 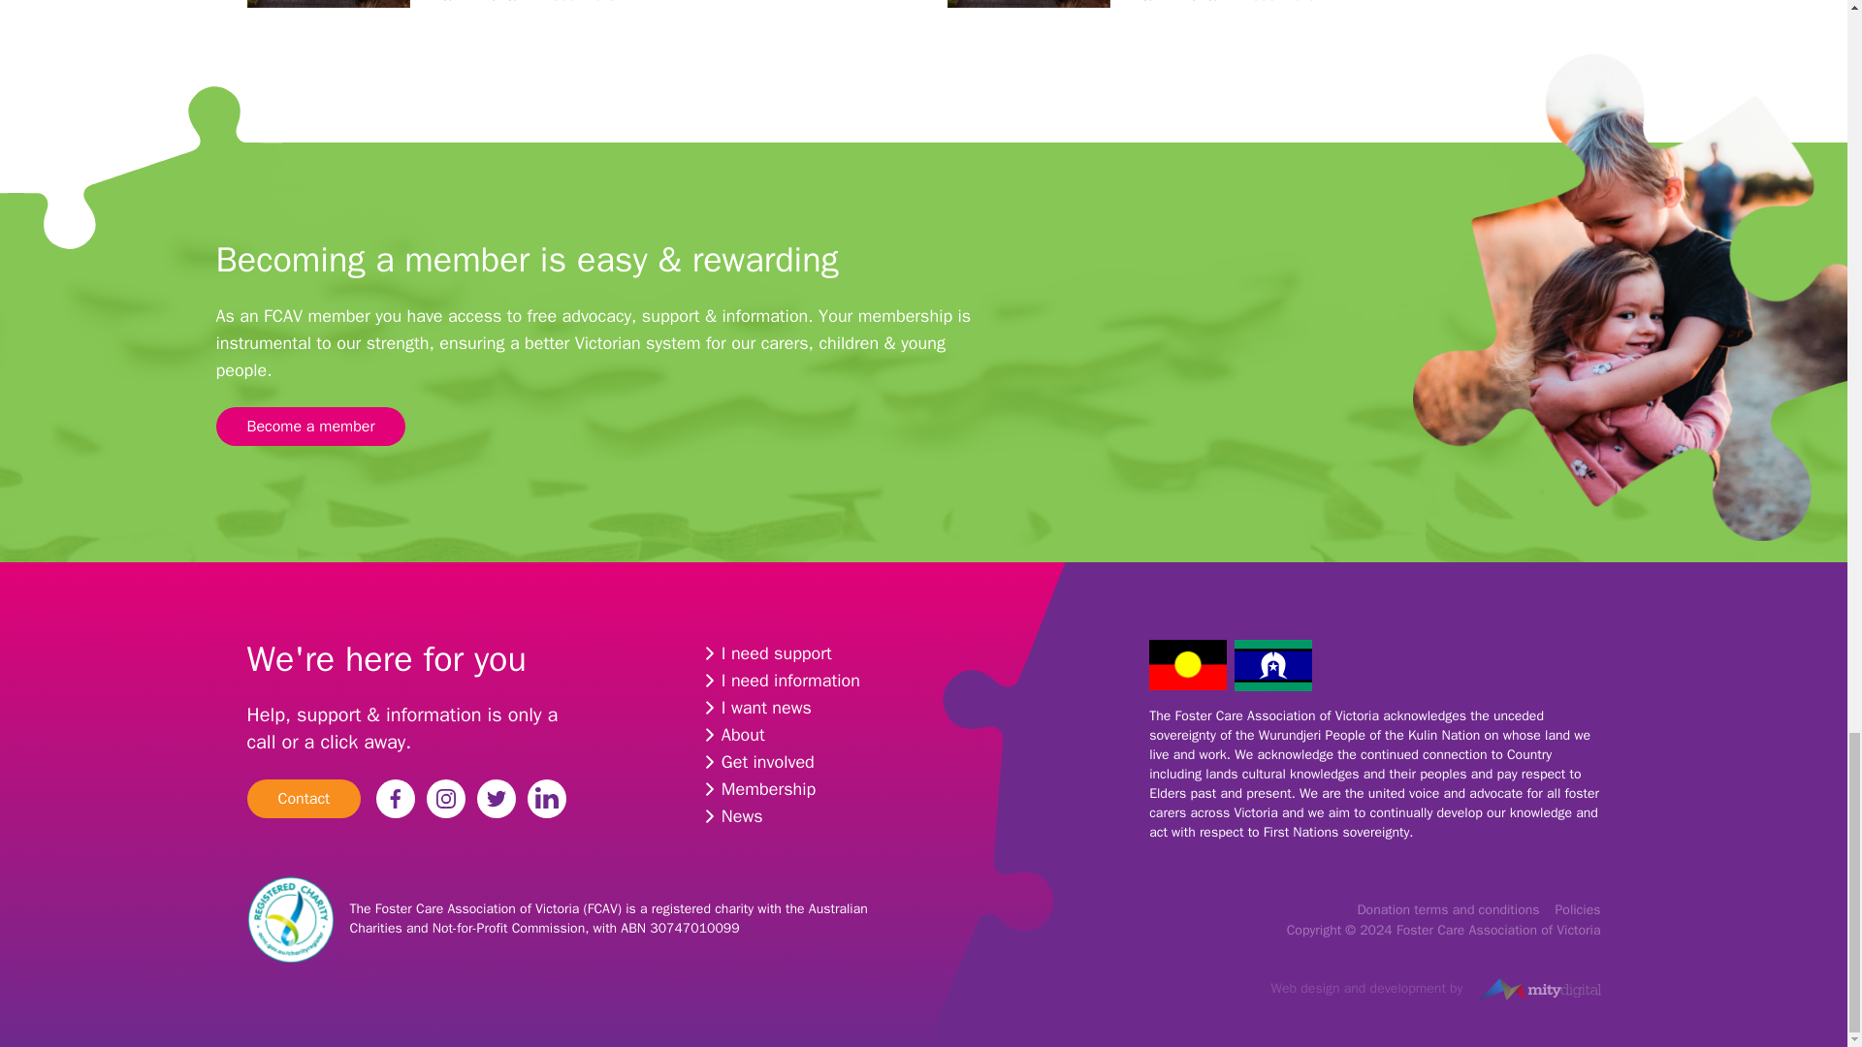 I want to click on Become a member, so click(x=310, y=427).